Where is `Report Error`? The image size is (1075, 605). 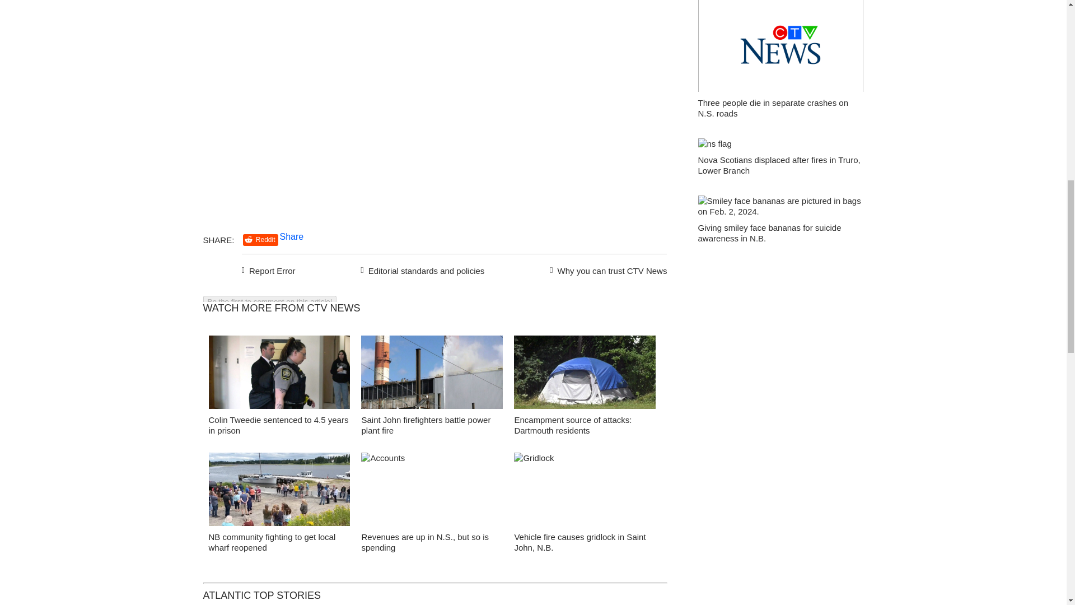
Report Error is located at coordinates (269, 269).